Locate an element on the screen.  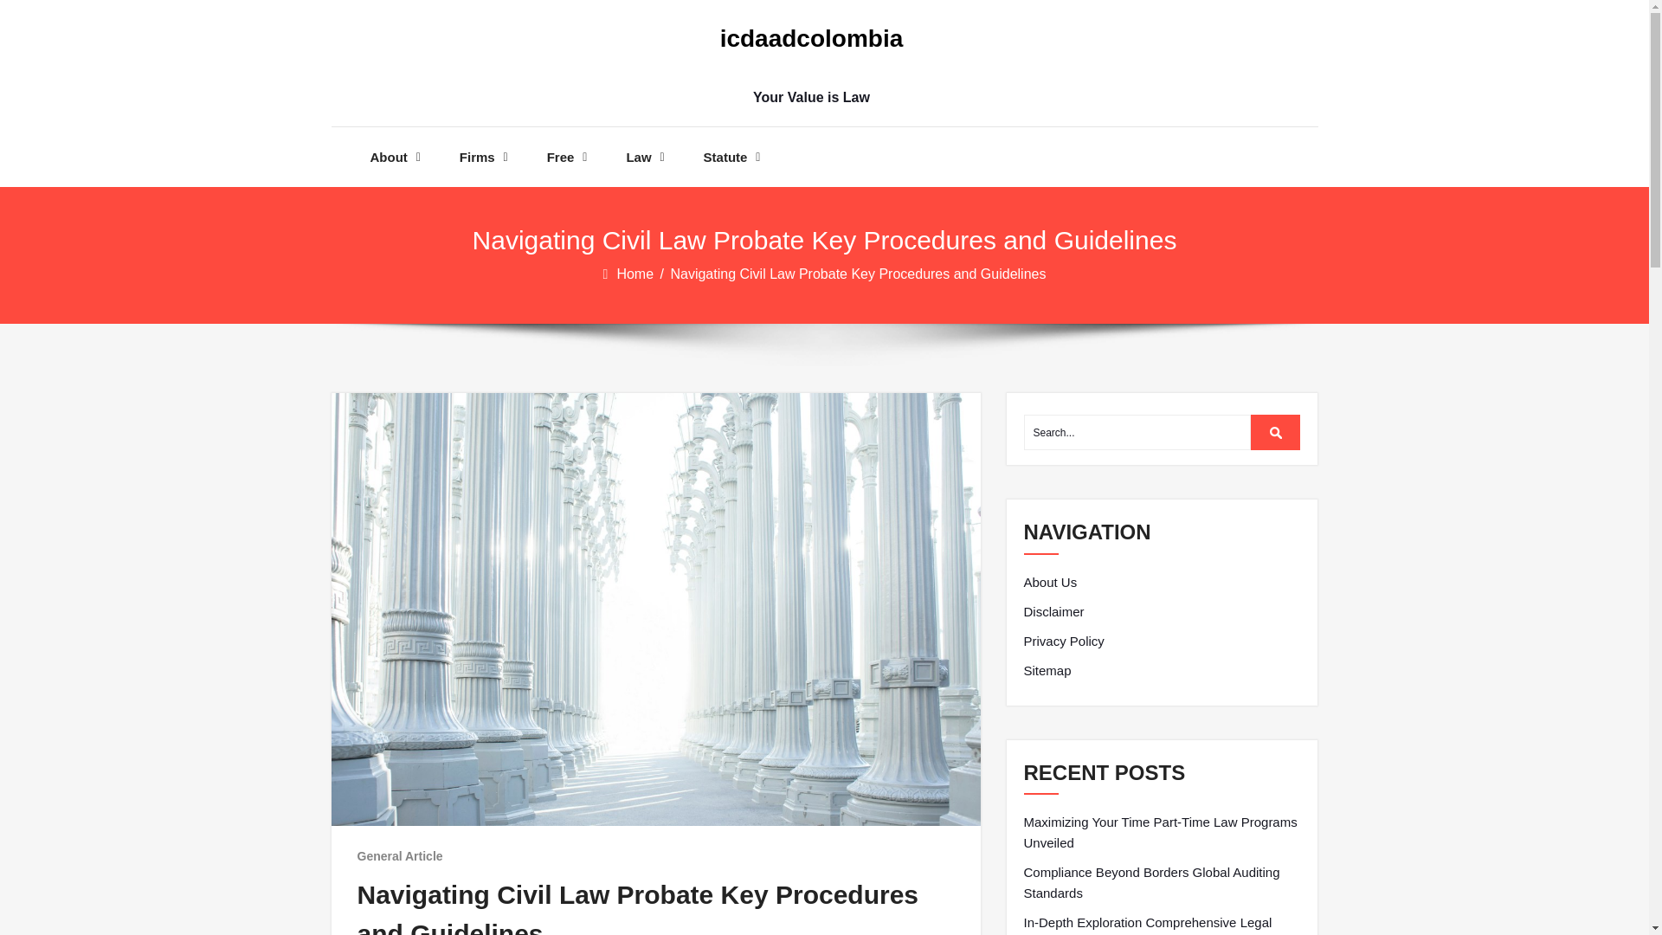
About Us is located at coordinates (1050, 582).